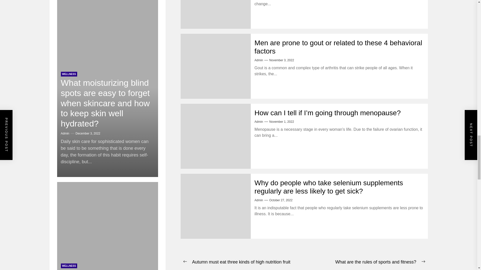  I want to click on November 3, 2022, so click(282, 60).